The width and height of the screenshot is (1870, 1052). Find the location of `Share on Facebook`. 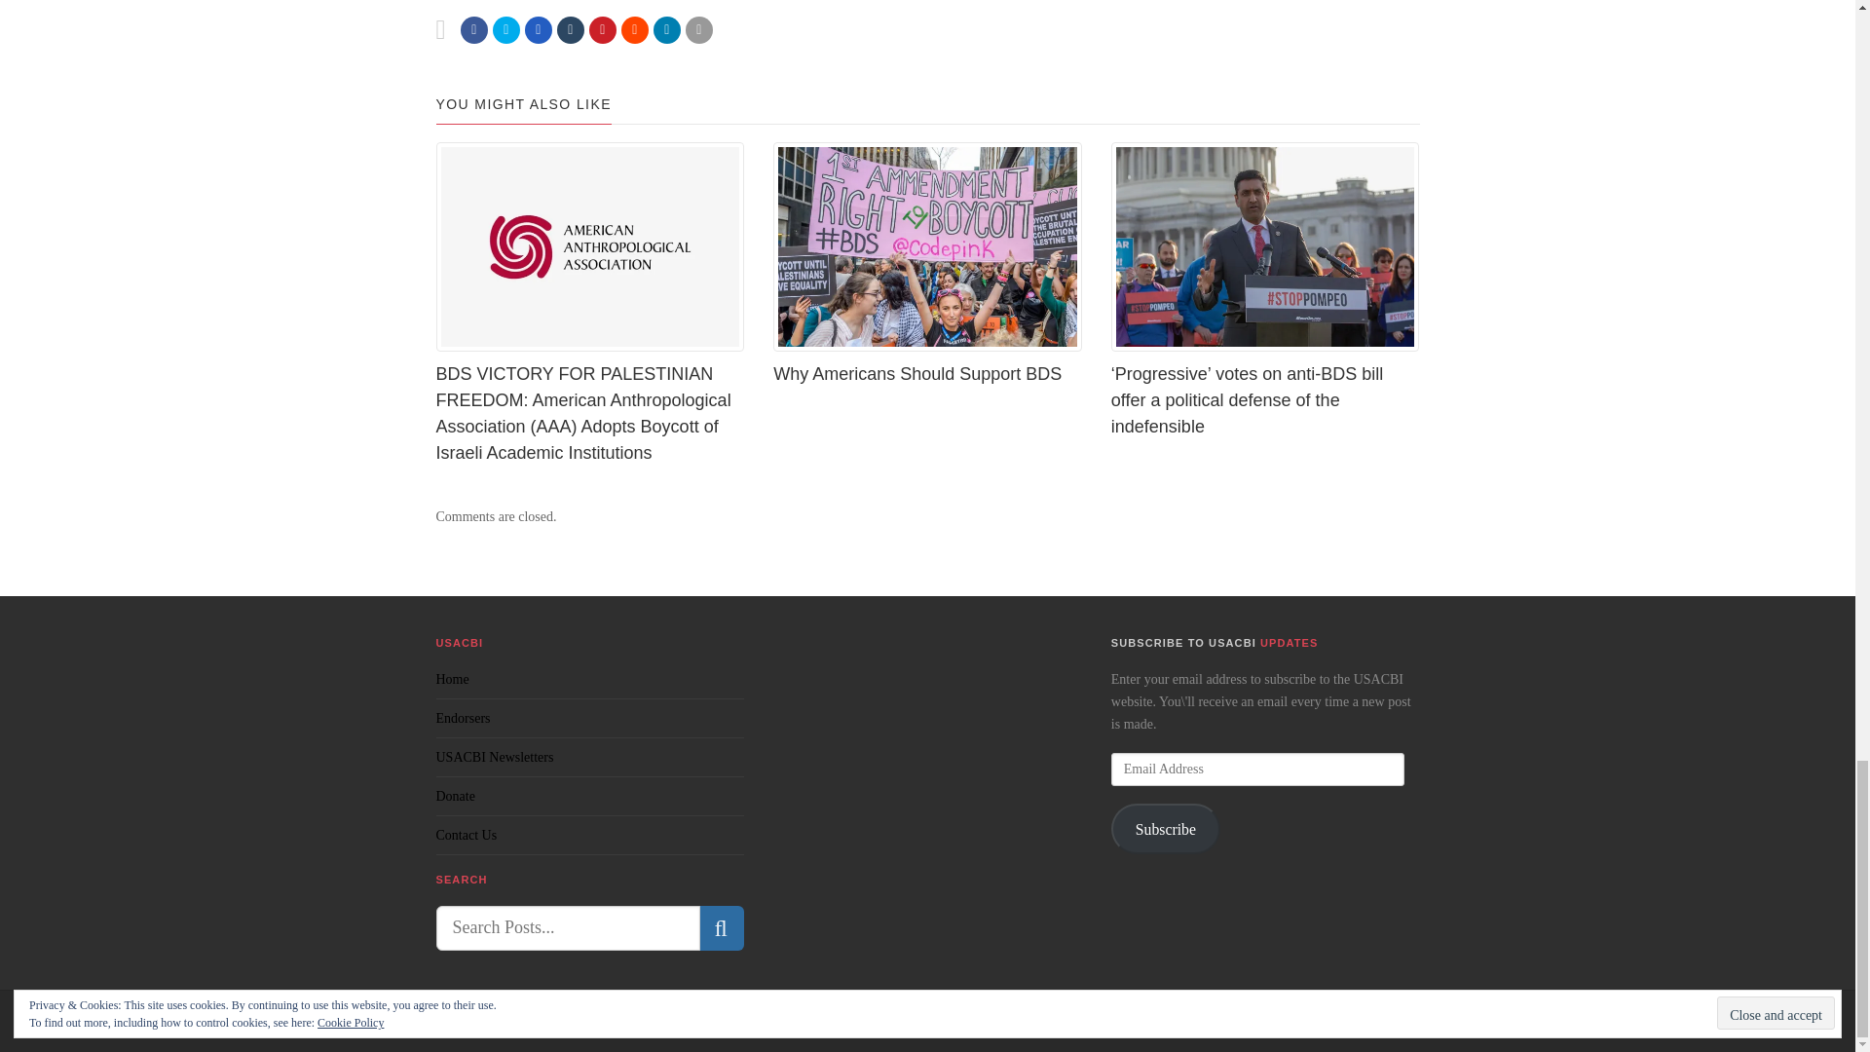

Share on Facebook is located at coordinates (473, 30).